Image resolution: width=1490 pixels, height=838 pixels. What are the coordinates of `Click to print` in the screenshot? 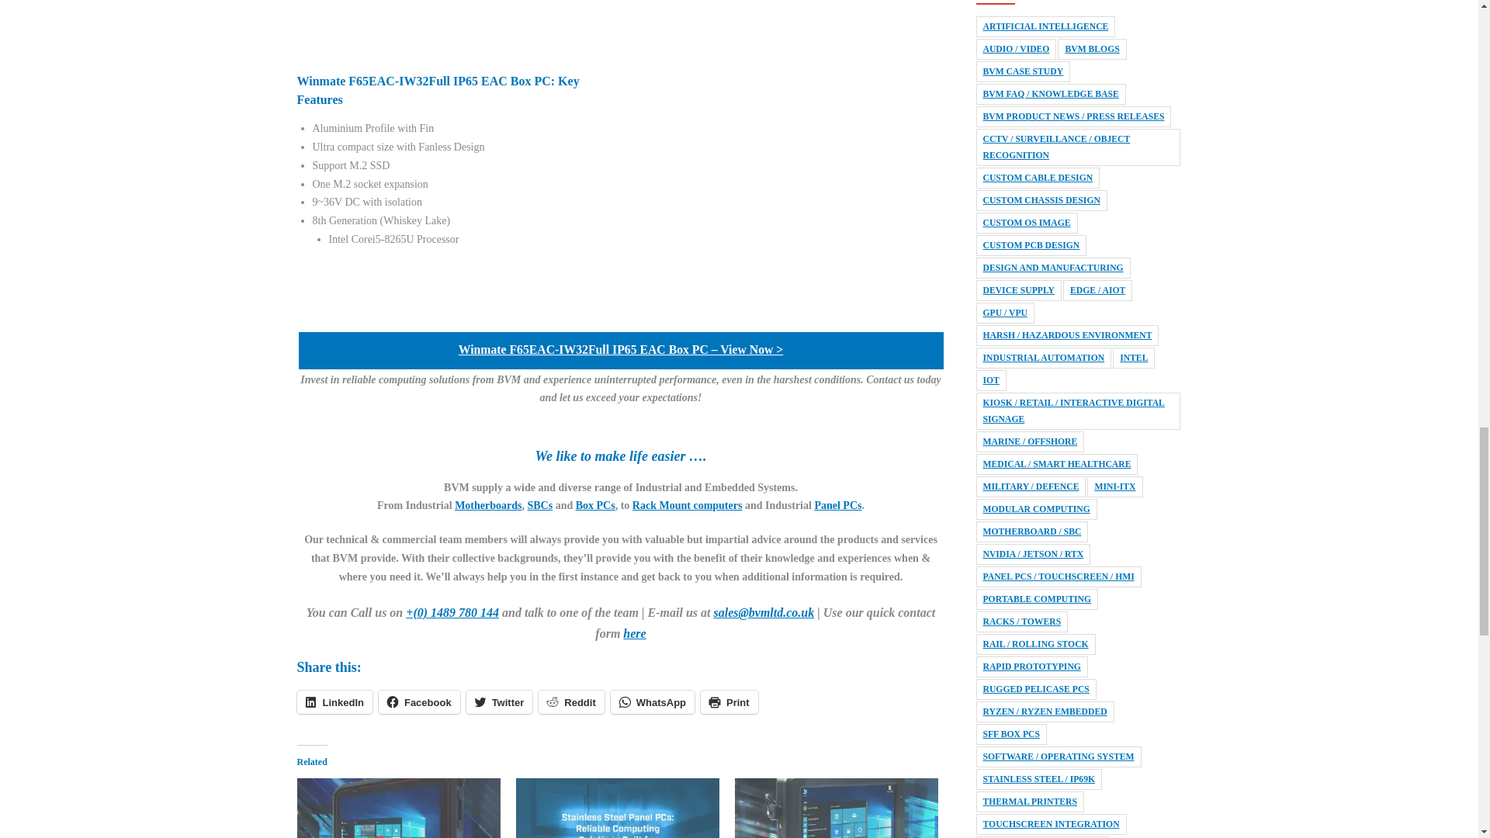 It's located at (729, 701).